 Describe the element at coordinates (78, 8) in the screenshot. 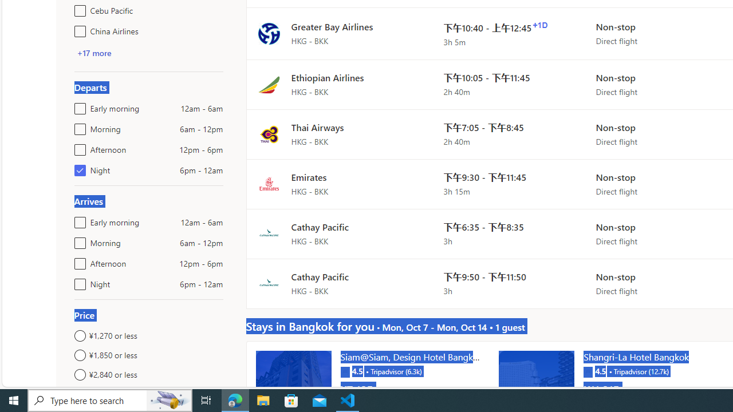

I see `Cebu Pacific` at that location.